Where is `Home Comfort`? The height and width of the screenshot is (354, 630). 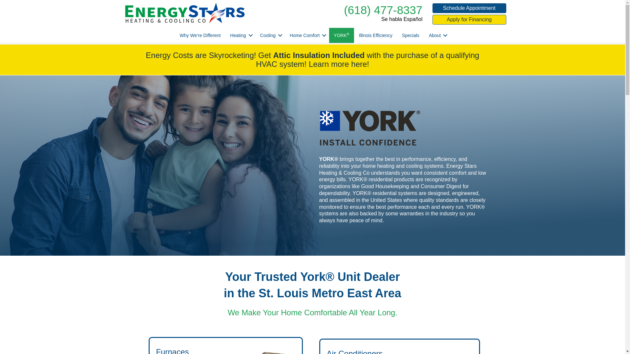 Home Comfort is located at coordinates (307, 35).